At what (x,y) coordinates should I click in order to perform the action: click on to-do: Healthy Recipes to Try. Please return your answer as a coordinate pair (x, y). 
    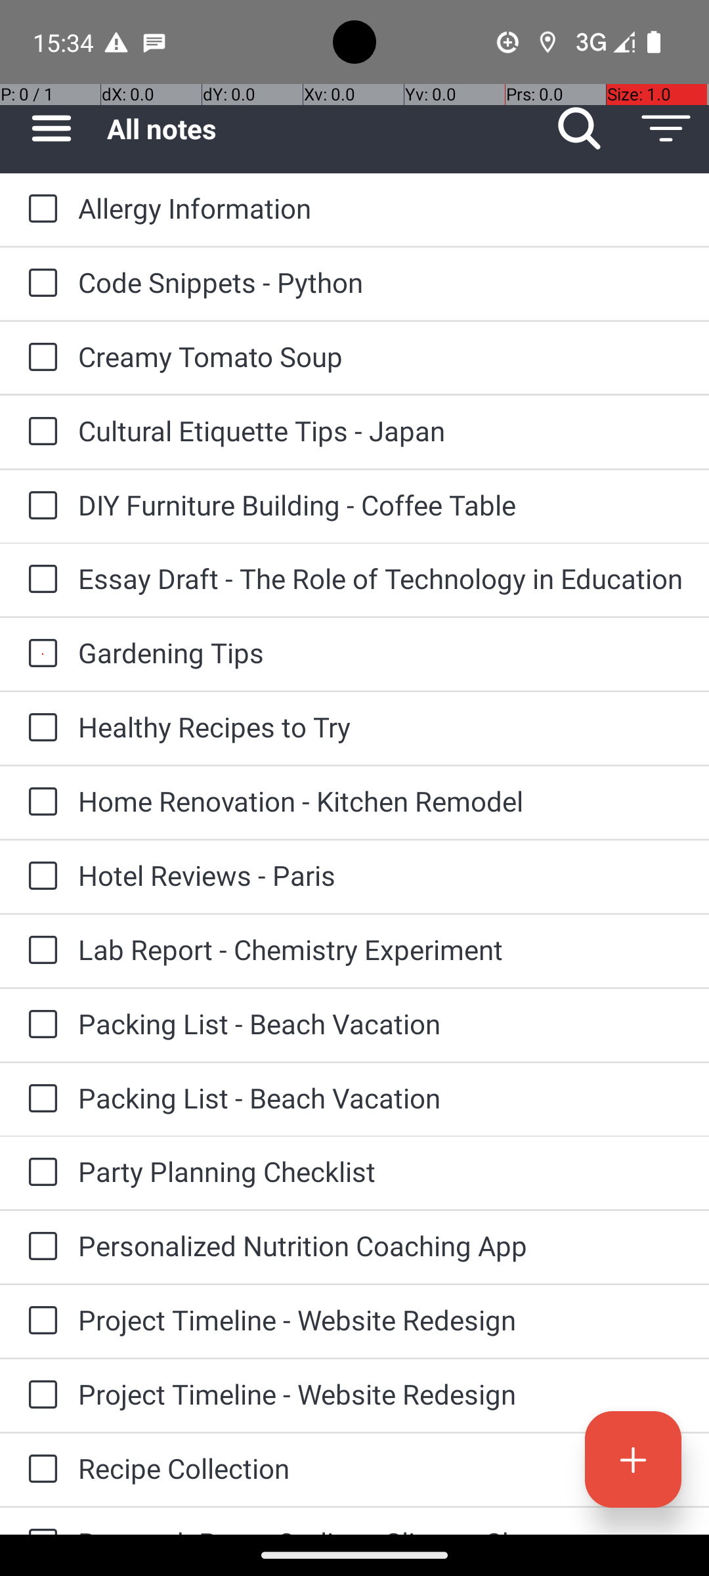
    Looking at the image, I should click on (39, 728).